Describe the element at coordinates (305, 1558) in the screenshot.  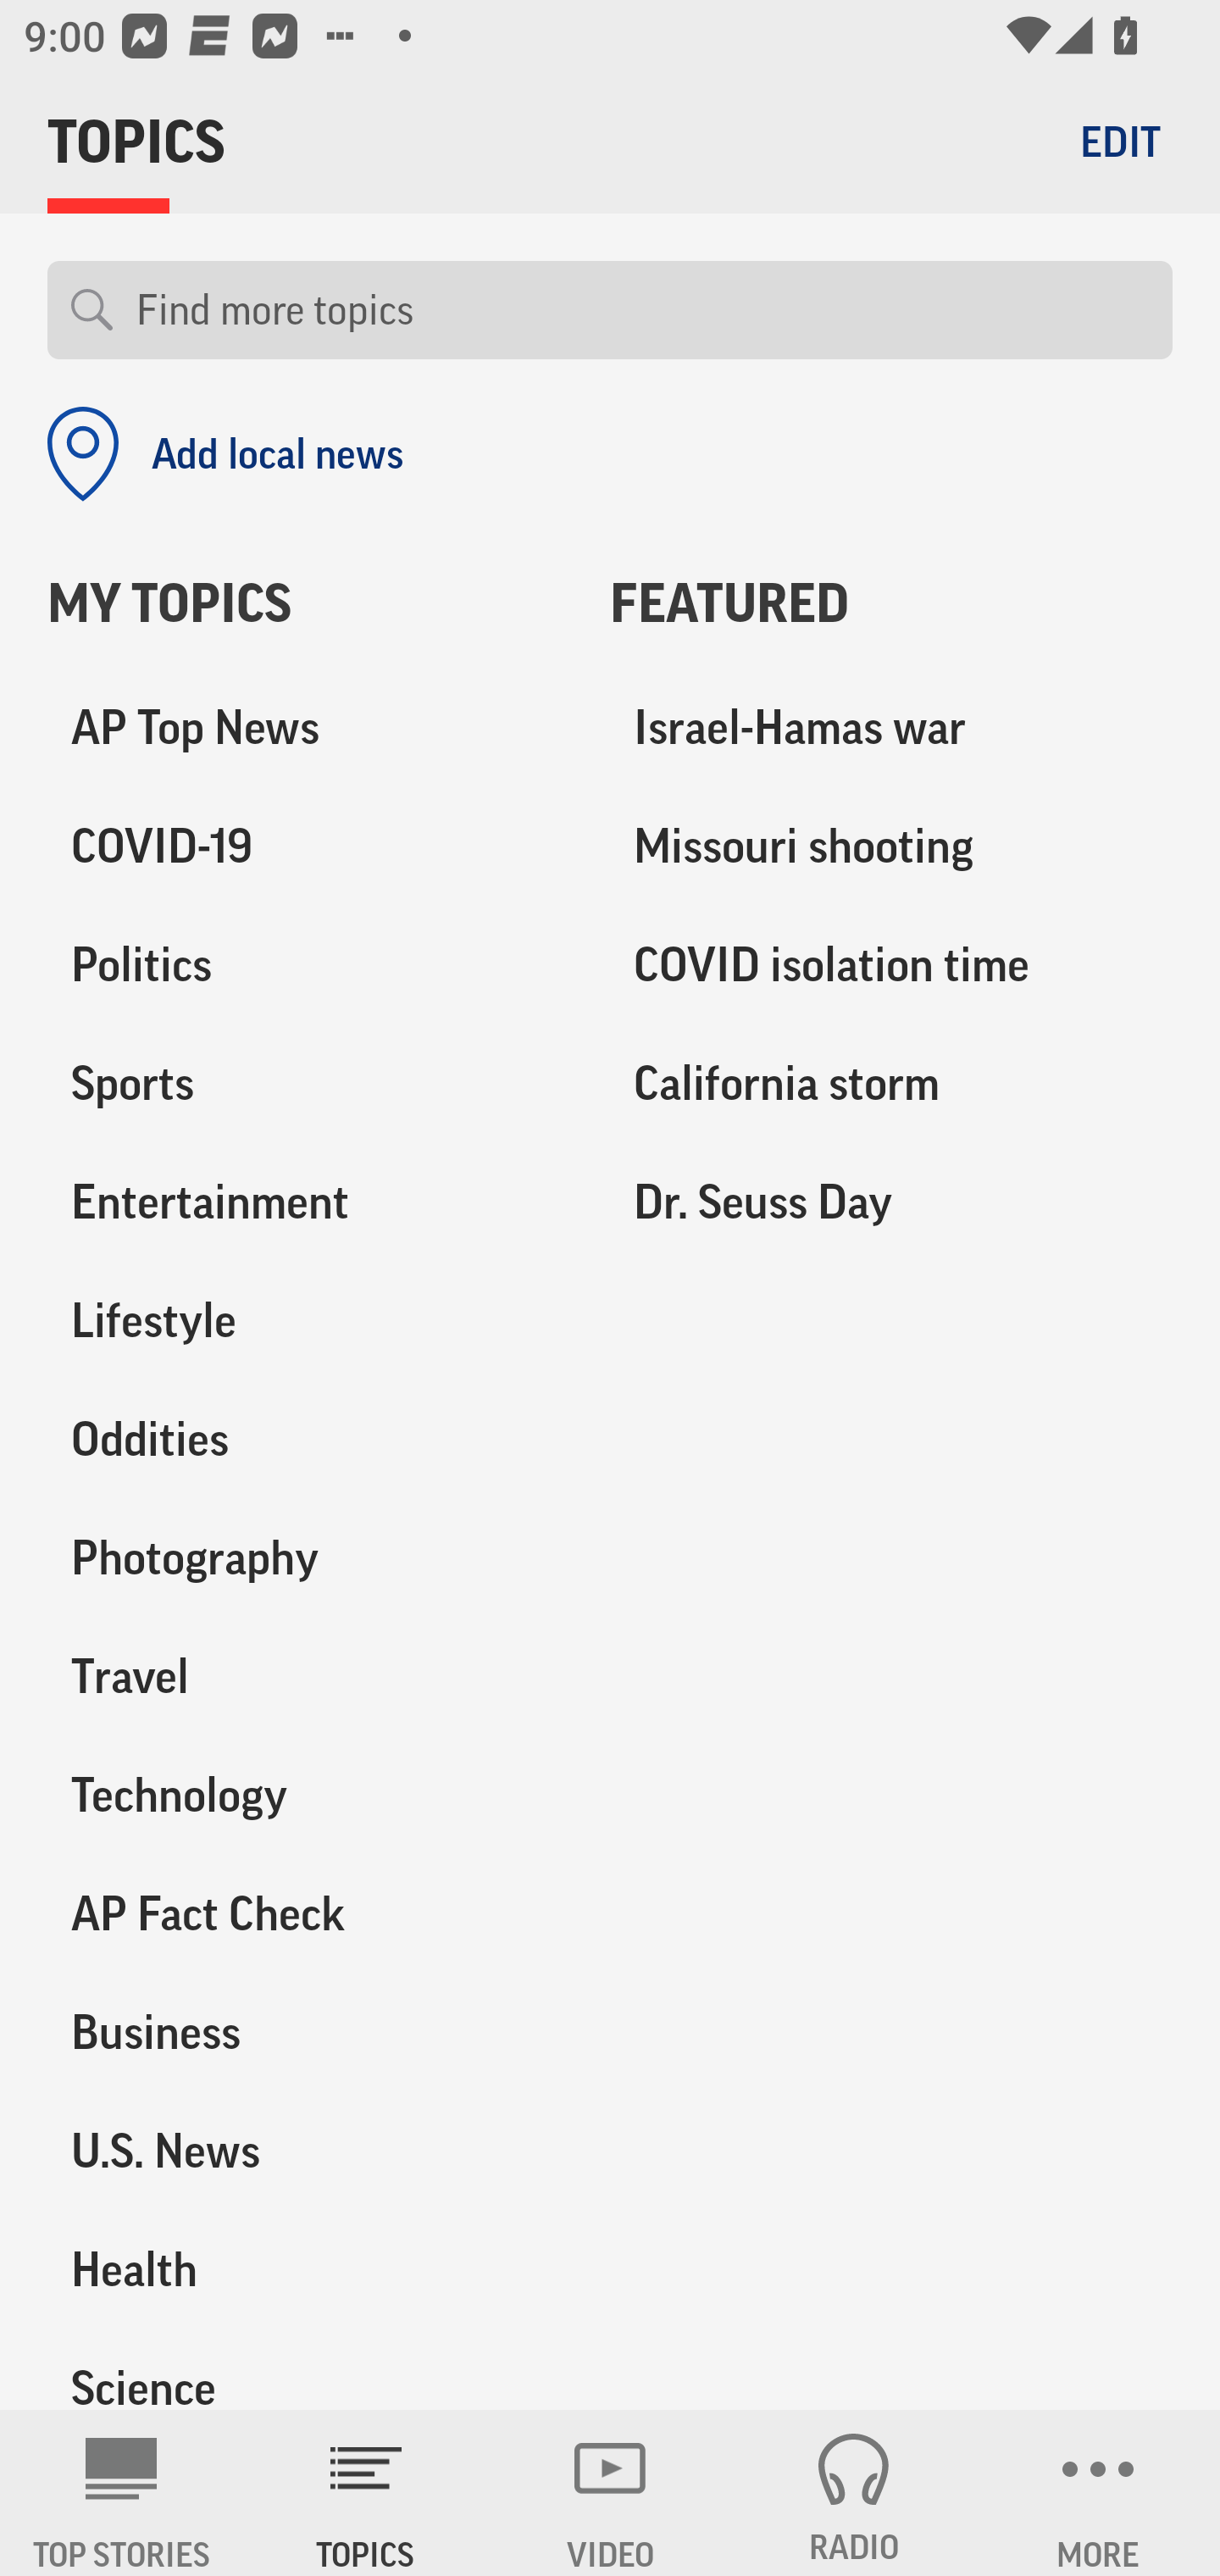
I see `Photography` at that location.